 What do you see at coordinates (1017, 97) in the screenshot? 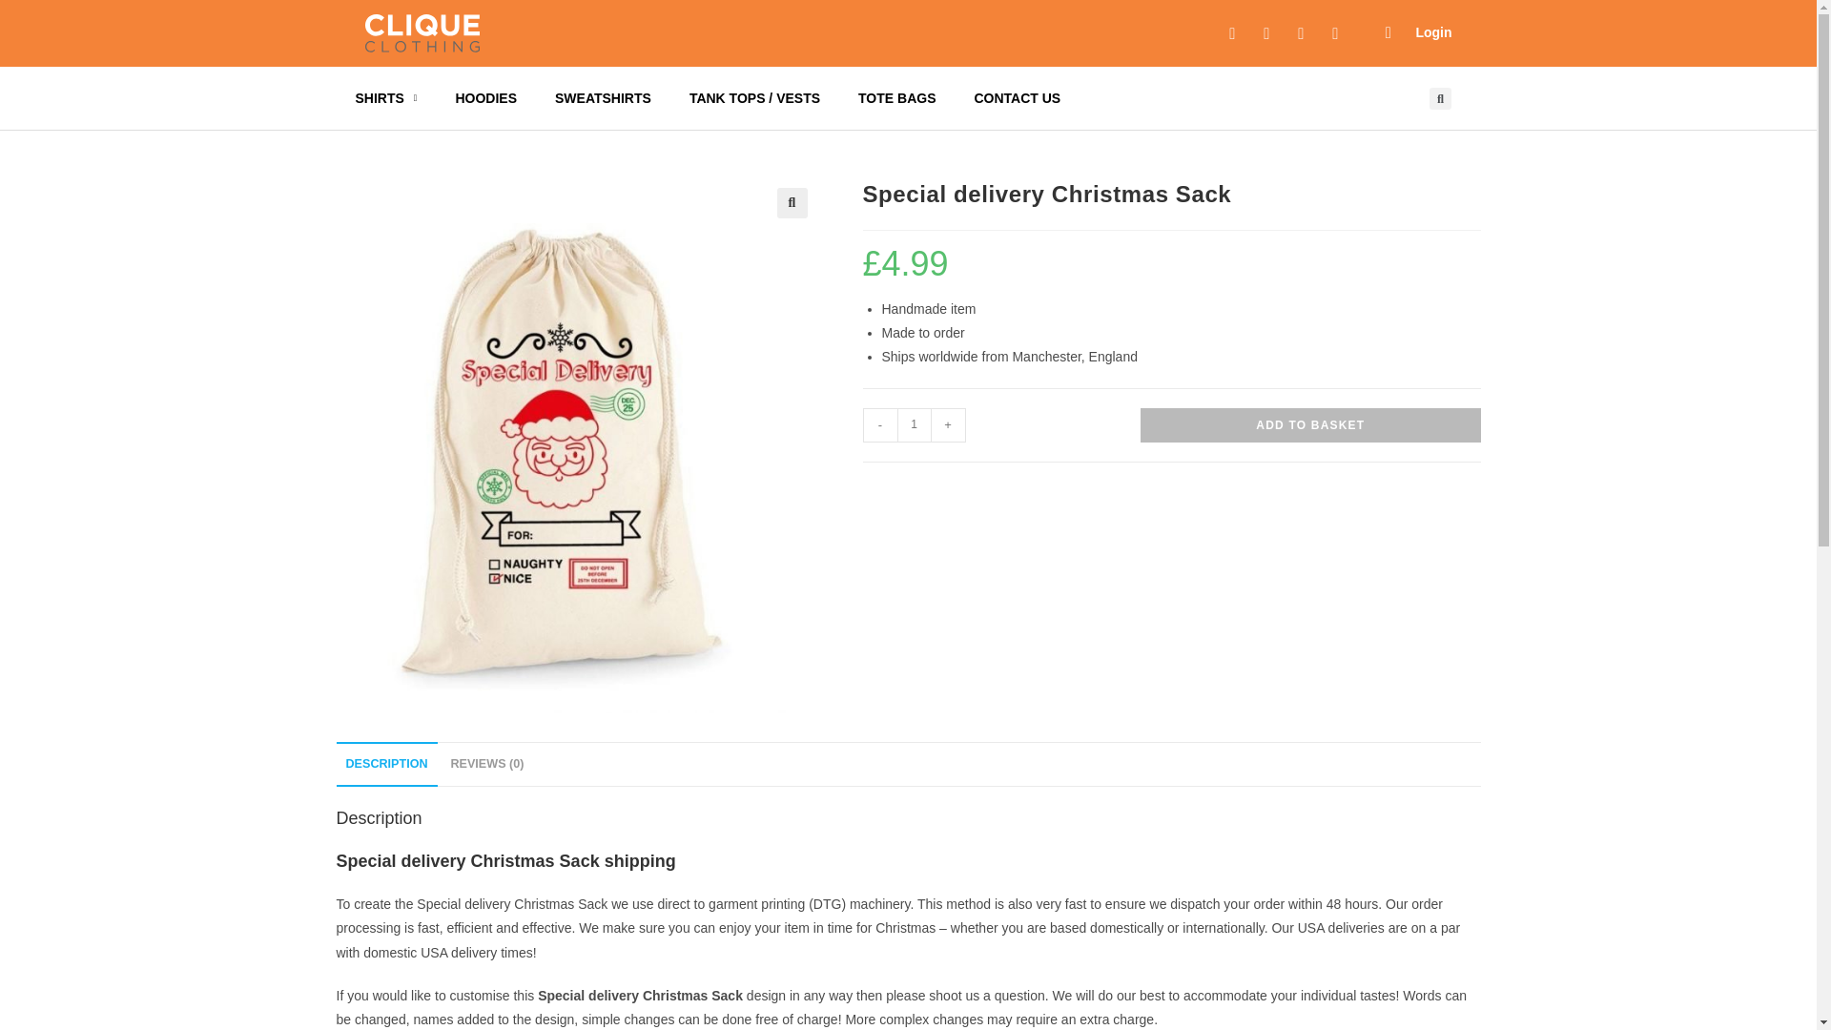
I see `CONTACT US` at bounding box center [1017, 97].